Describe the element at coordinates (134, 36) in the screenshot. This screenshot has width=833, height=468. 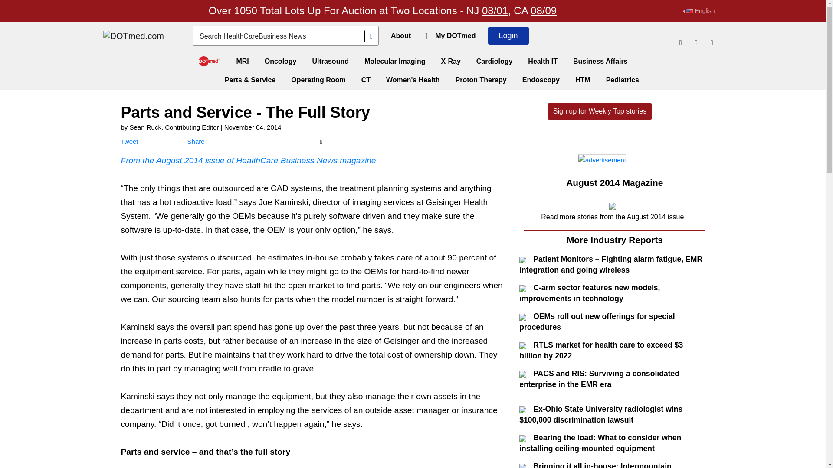
I see `DOTmed News` at that location.